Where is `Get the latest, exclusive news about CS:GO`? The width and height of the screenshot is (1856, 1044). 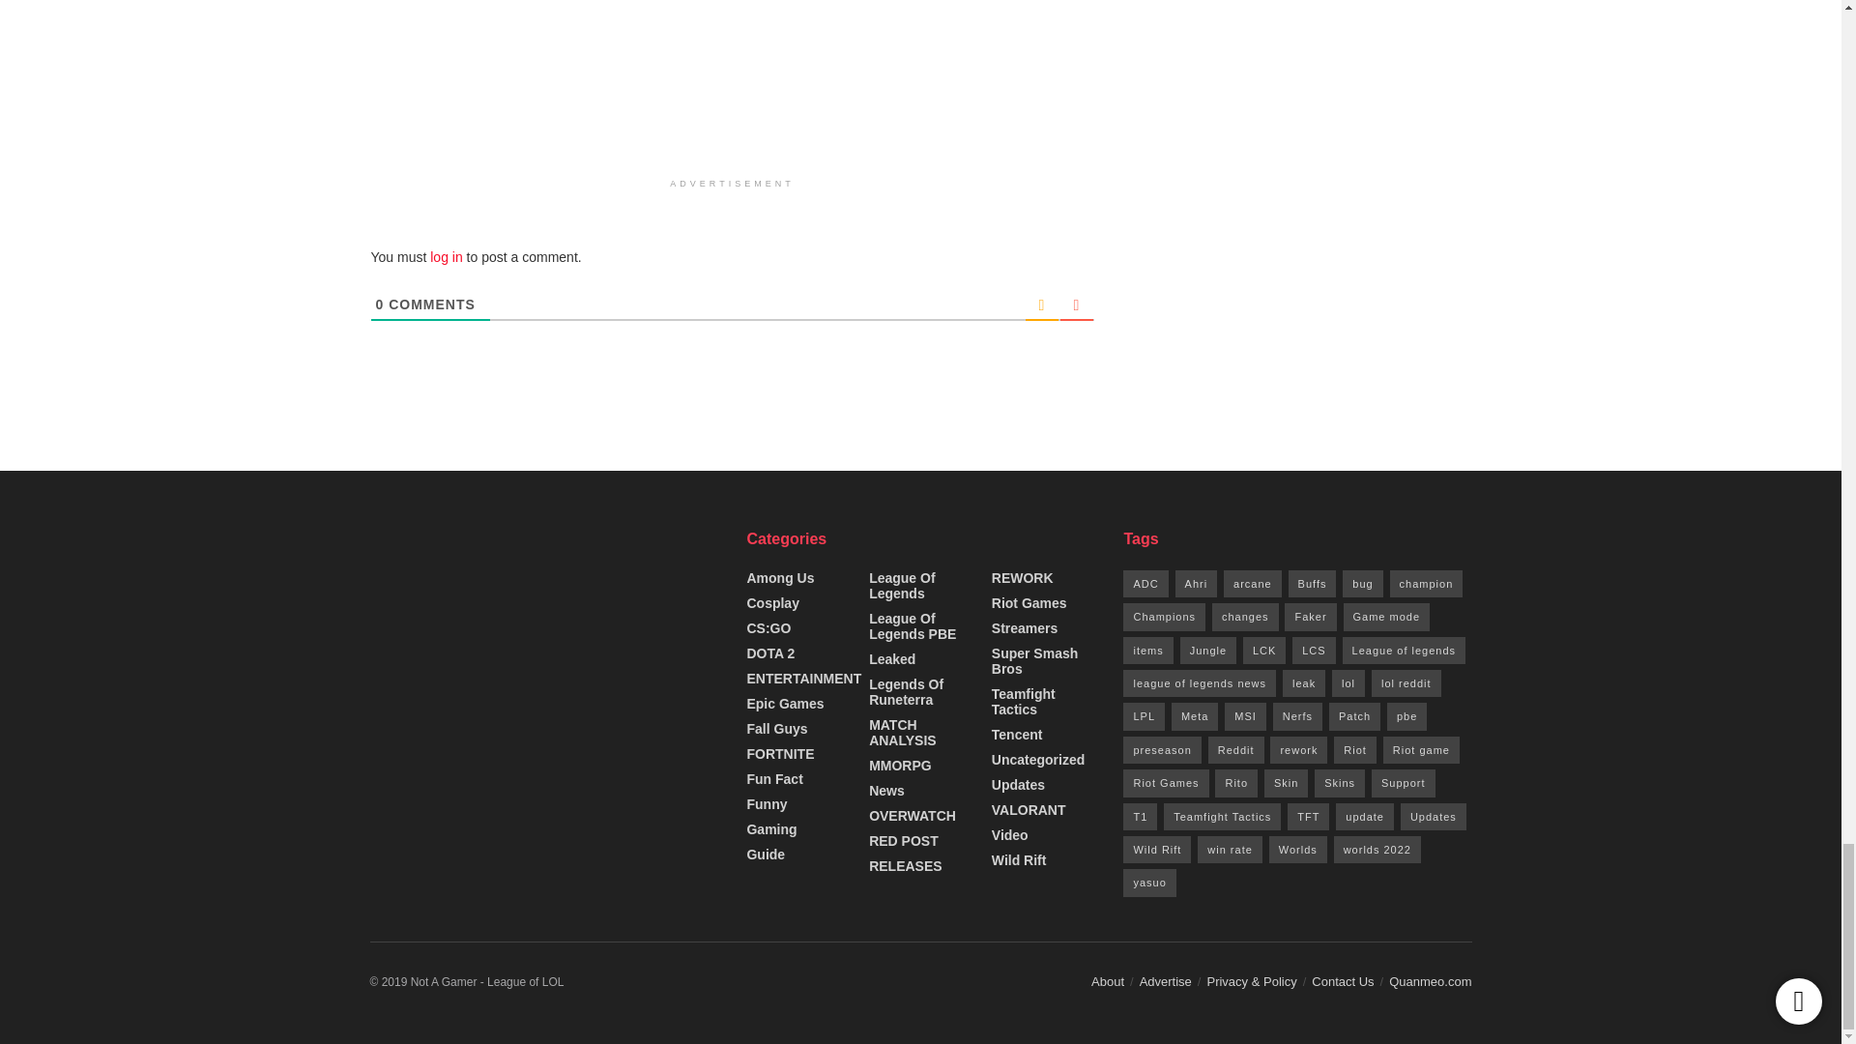 Get the latest, exclusive news about CS:GO is located at coordinates (768, 627).